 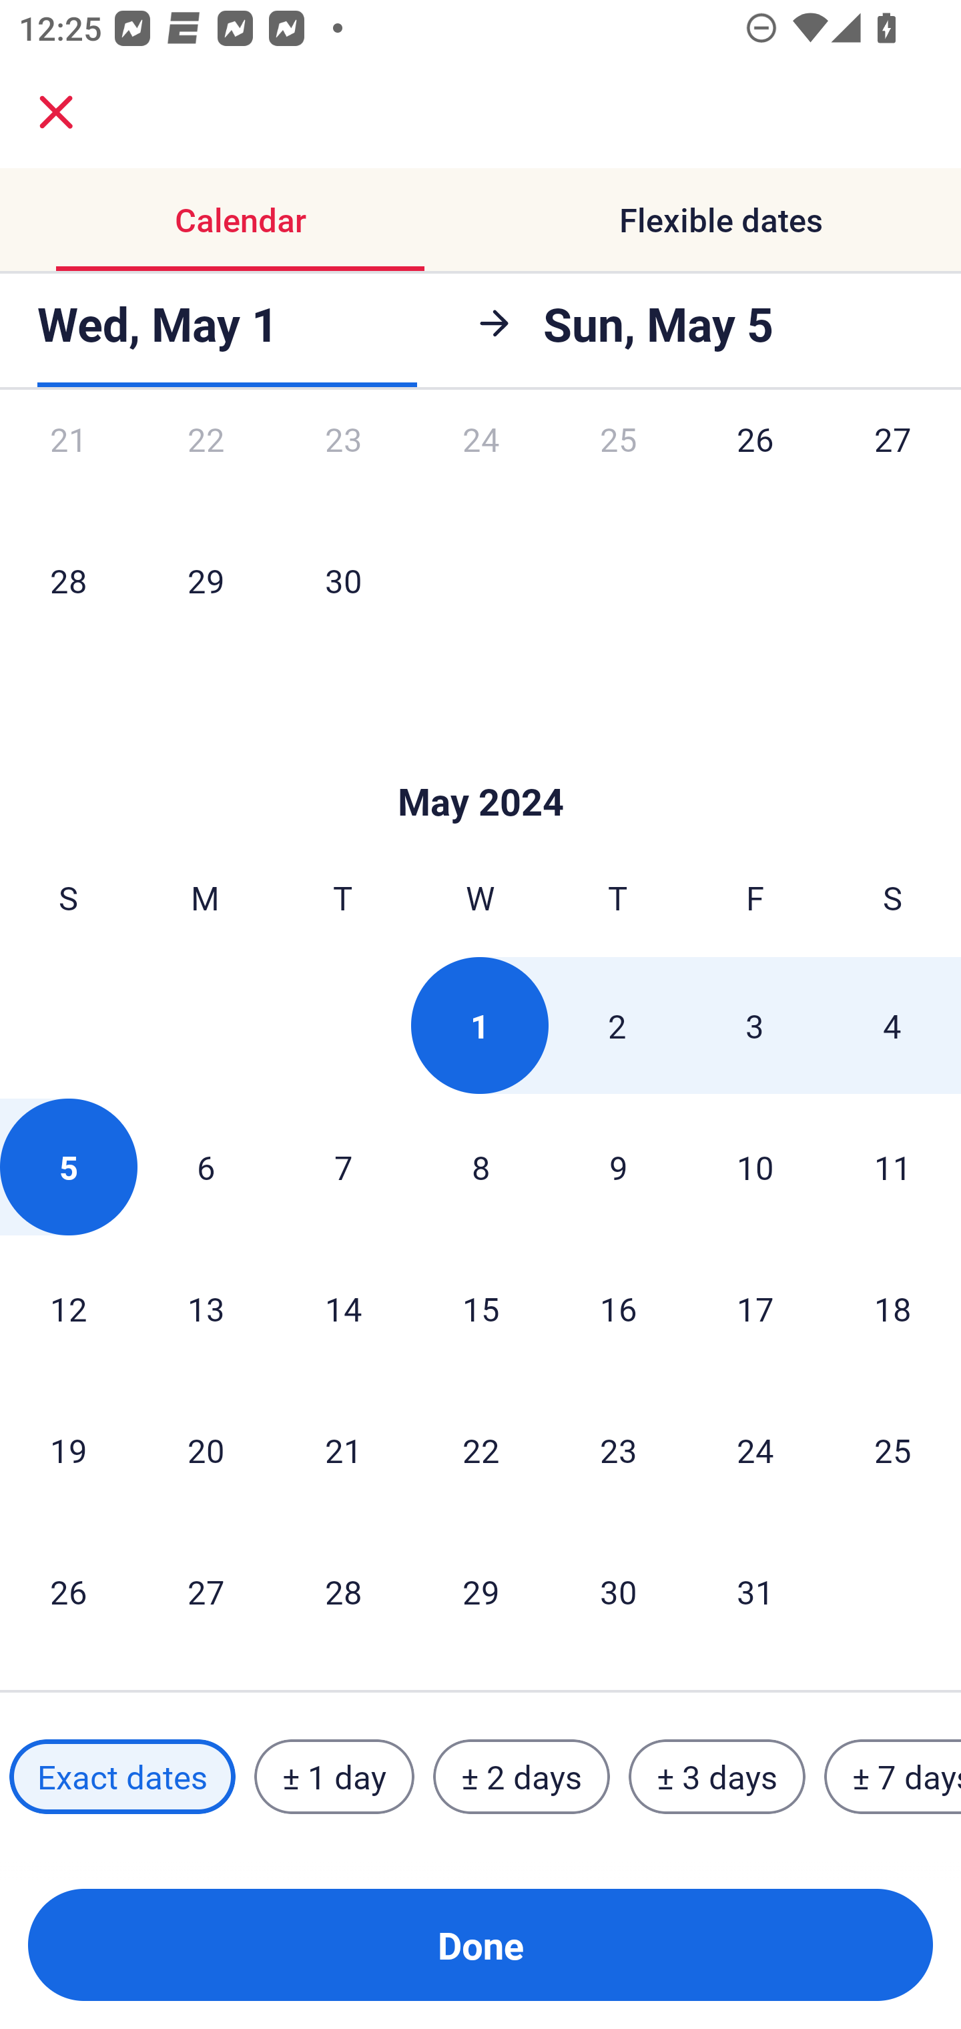 What do you see at coordinates (893, 467) in the screenshot?
I see `27 Saturday, April 27, 2024` at bounding box center [893, 467].